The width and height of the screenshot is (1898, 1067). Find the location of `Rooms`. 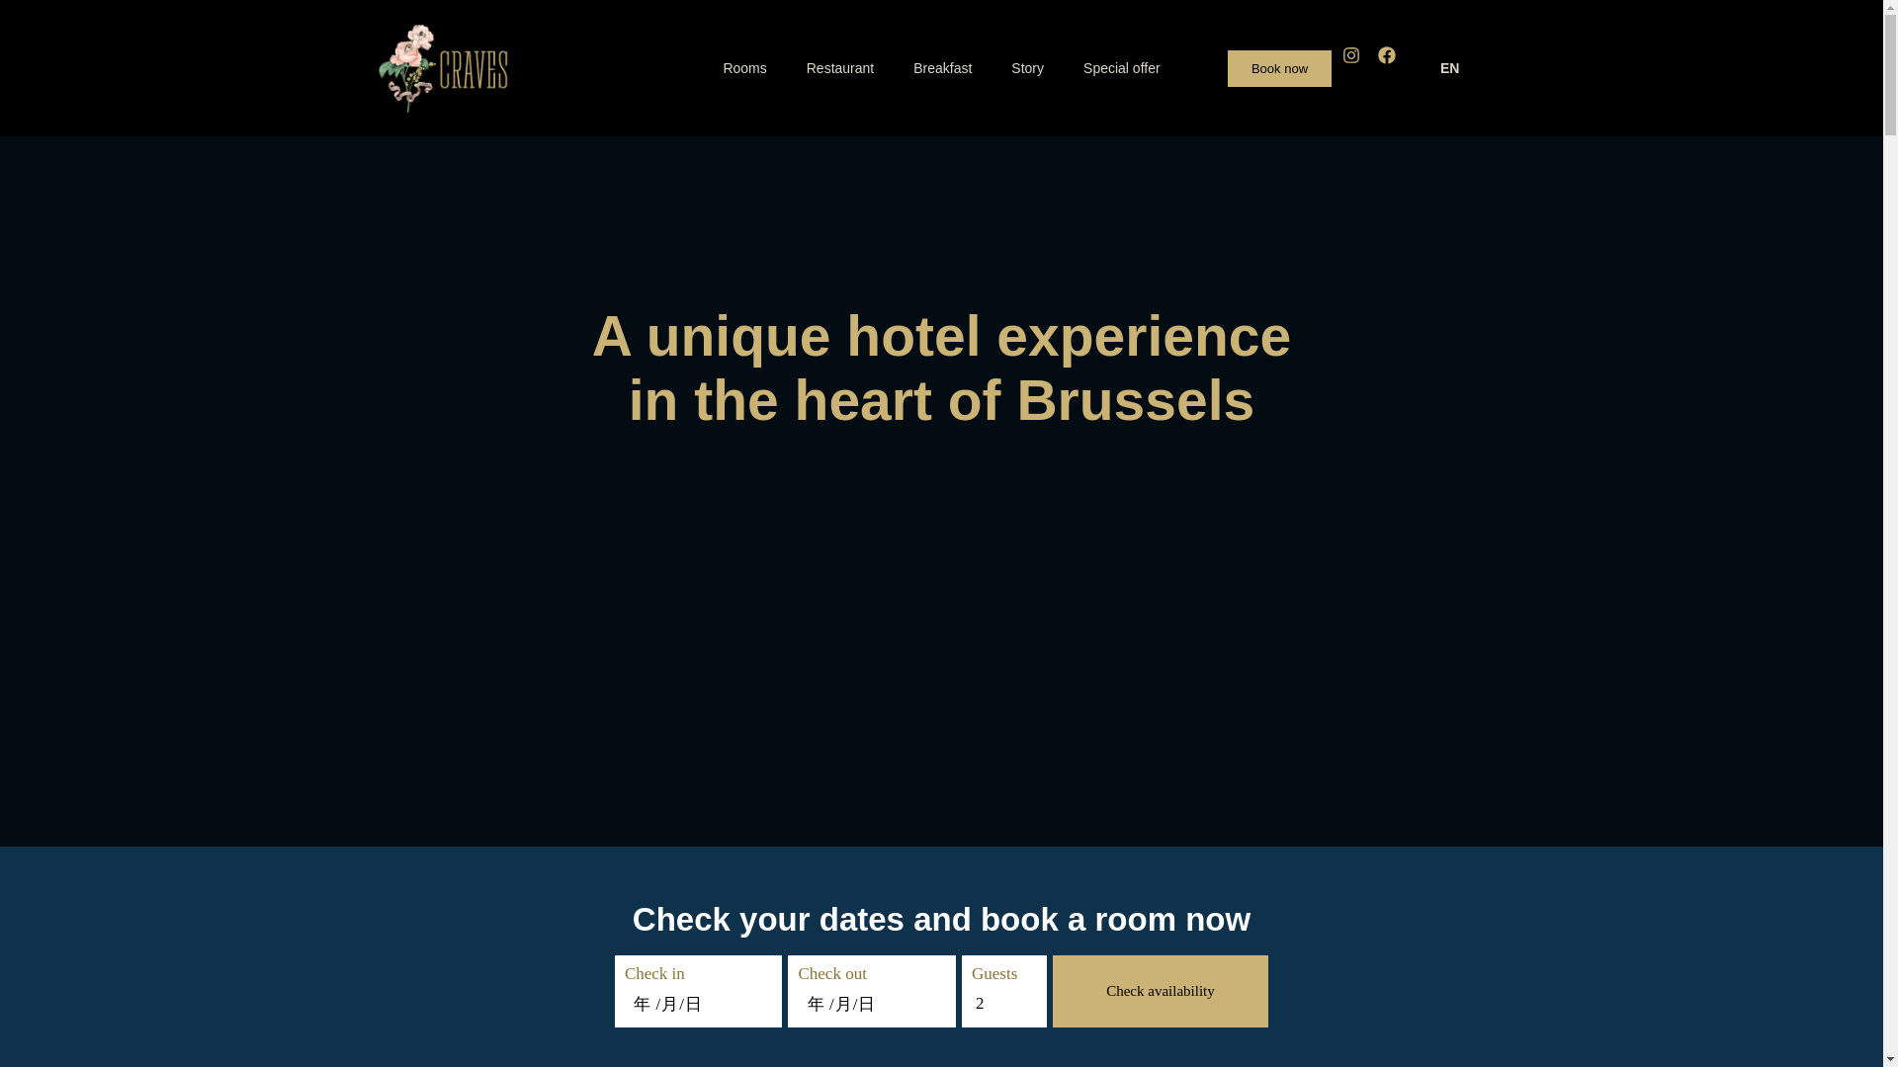

Rooms is located at coordinates (743, 67).